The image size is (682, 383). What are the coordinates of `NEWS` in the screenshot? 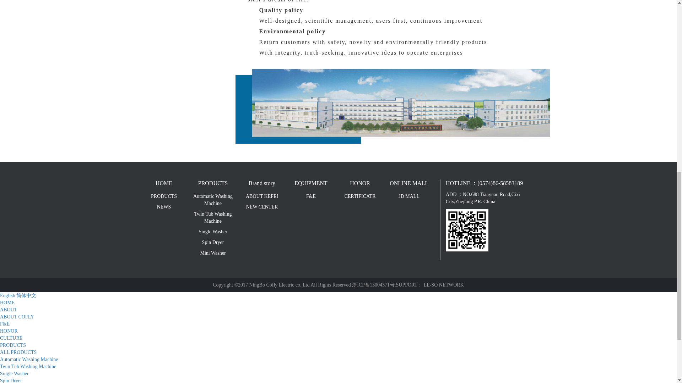 It's located at (163, 207).